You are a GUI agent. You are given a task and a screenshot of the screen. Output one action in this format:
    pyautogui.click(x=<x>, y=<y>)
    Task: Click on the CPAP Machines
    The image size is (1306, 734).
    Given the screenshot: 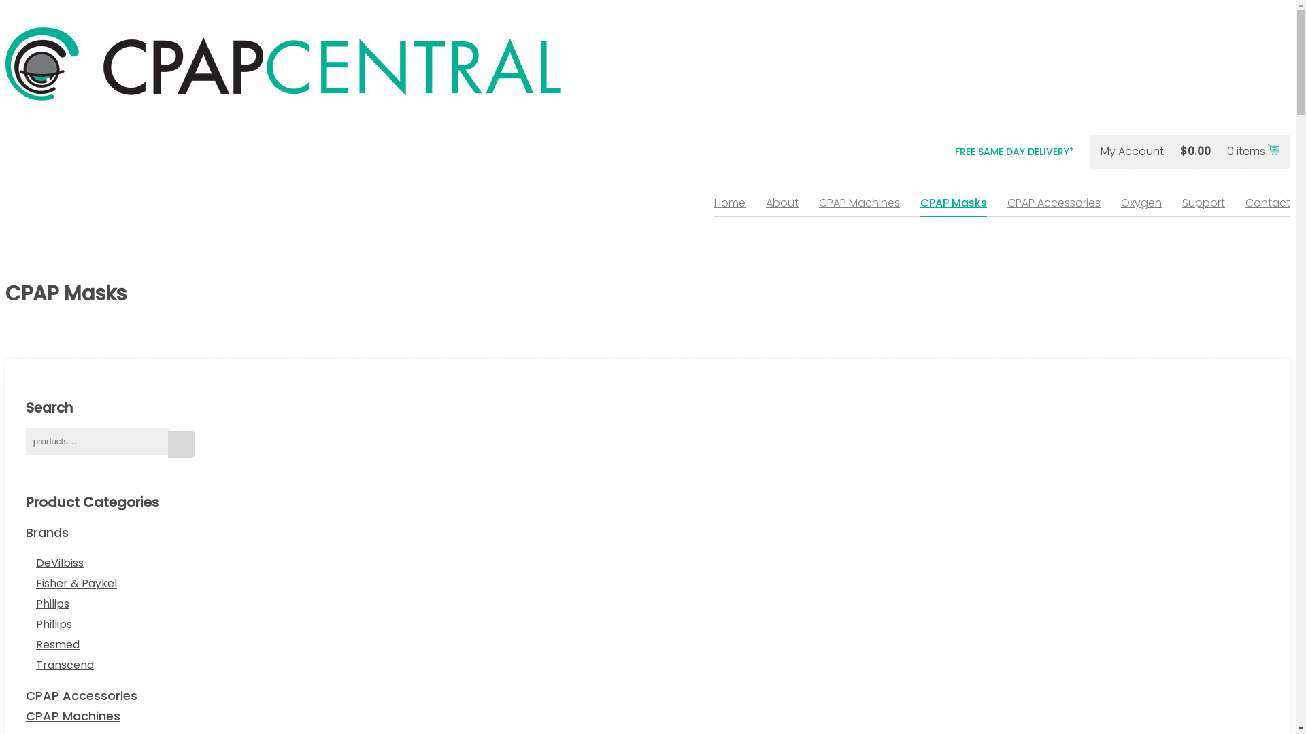 What is the action you would take?
    pyautogui.click(x=860, y=207)
    